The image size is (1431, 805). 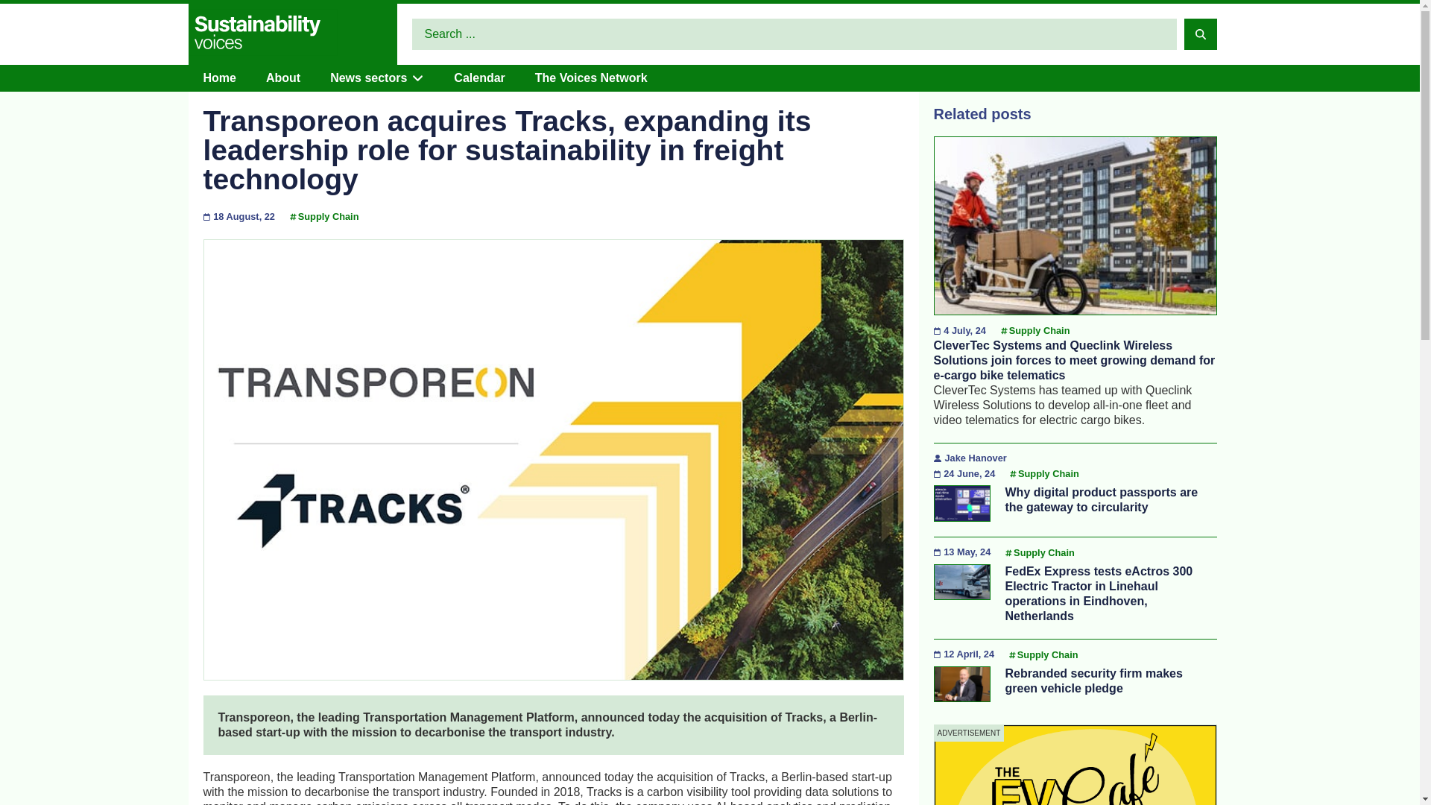 I want to click on The Voices Network, so click(x=592, y=78).